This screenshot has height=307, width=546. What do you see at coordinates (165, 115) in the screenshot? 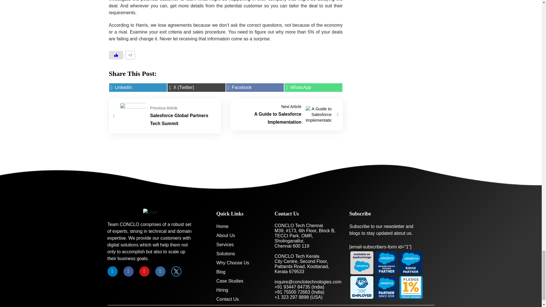
I see `WhatsApp` at bounding box center [165, 115].